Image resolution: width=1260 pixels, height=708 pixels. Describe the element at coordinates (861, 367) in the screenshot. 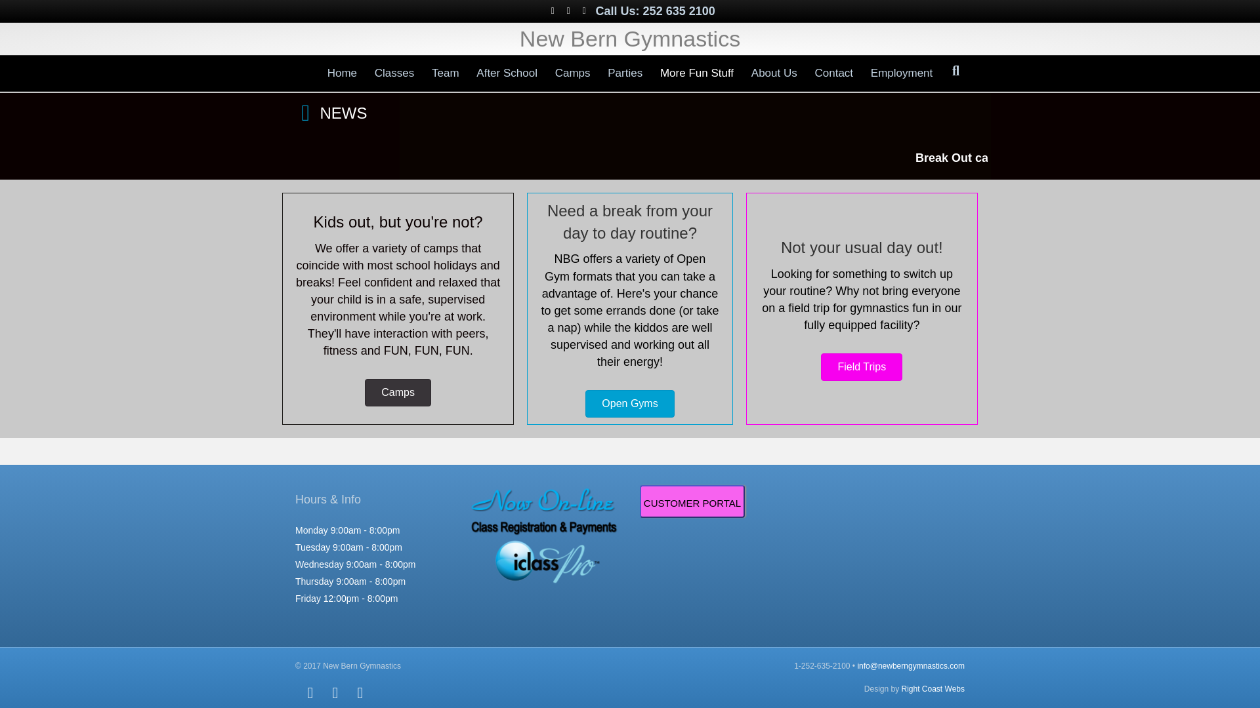

I see `Field Trips` at that location.